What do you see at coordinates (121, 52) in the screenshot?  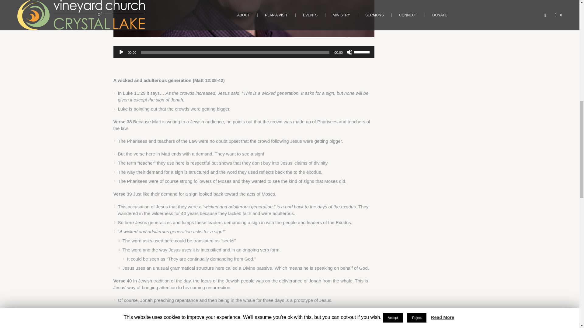 I see `Play` at bounding box center [121, 52].